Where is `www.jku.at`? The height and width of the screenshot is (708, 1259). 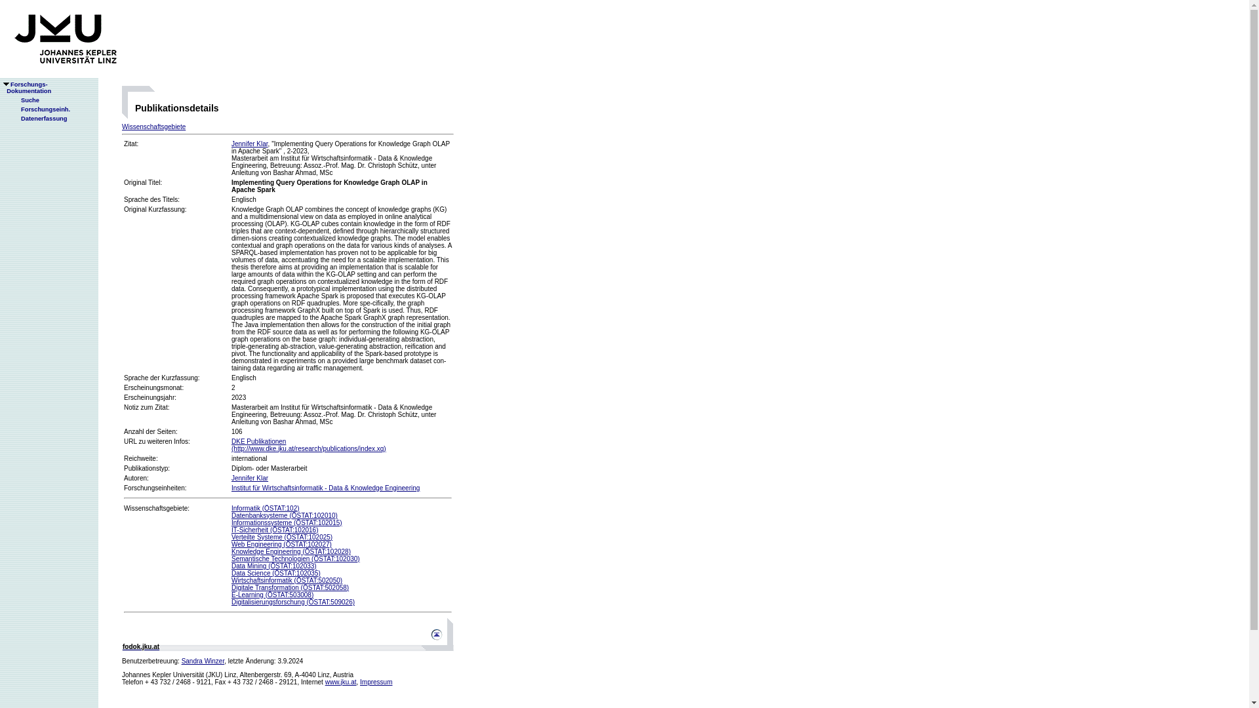
www.jku.at is located at coordinates (340, 682).